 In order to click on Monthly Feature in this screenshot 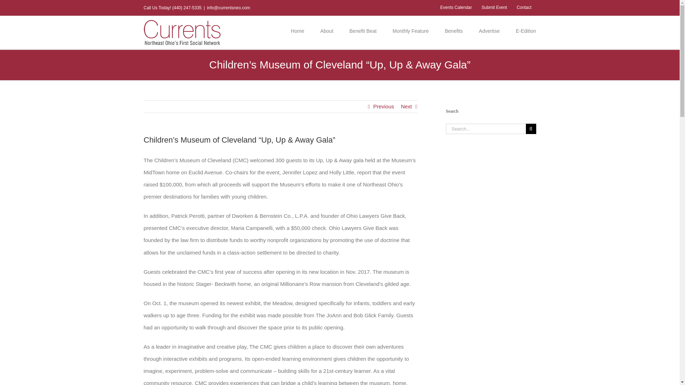, I will do `click(410, 31)`.